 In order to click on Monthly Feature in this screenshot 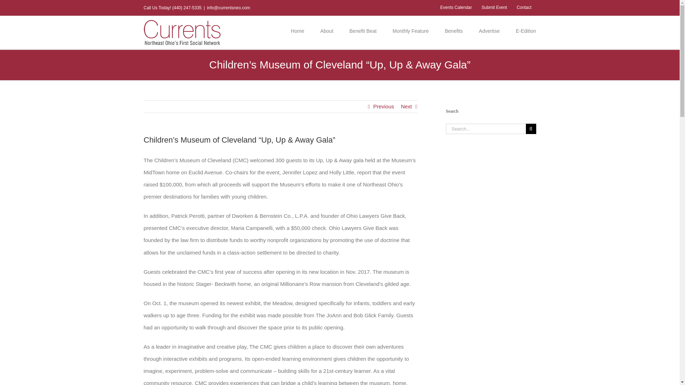, I will do `click(410, 31)`.